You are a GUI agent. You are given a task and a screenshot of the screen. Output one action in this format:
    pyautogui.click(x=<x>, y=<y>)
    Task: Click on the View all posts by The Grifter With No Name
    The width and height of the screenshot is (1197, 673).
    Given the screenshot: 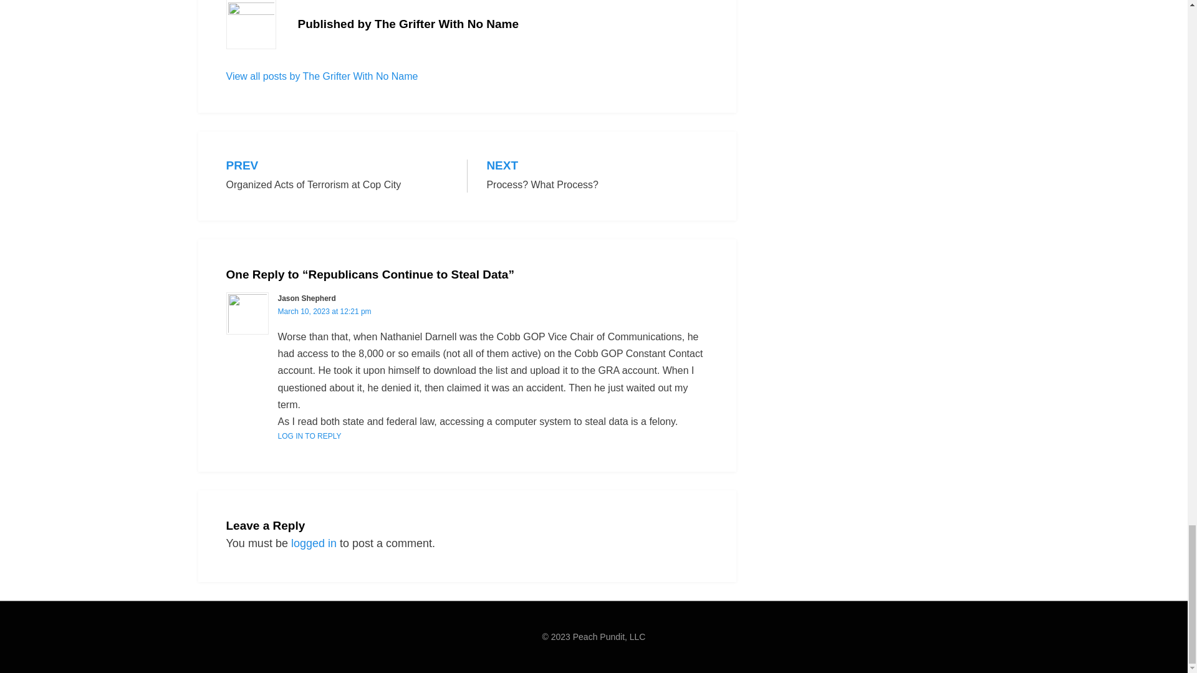 What is the action you would take?
    pyautogui.click(x=337, y=176)
    